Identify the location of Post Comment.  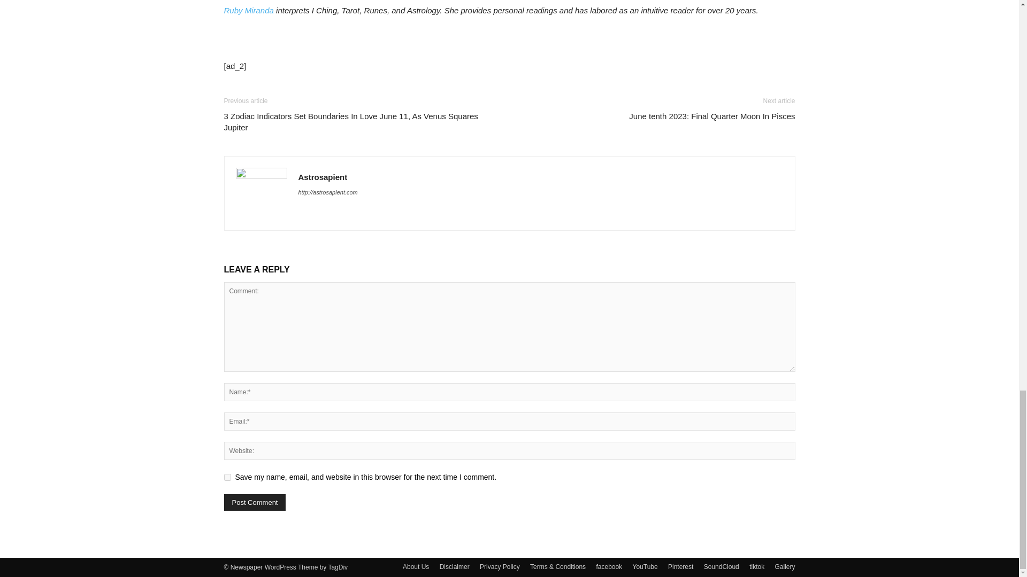
(255, 502).